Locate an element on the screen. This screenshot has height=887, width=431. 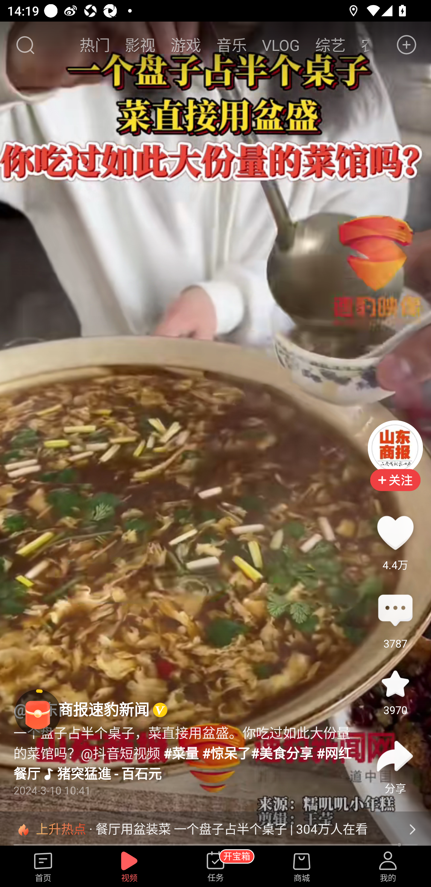
上升热点  · 餐厅用盆装菜 一个盘子占半个桌子  | 304万人在看 is located at coordinates (215, 829).